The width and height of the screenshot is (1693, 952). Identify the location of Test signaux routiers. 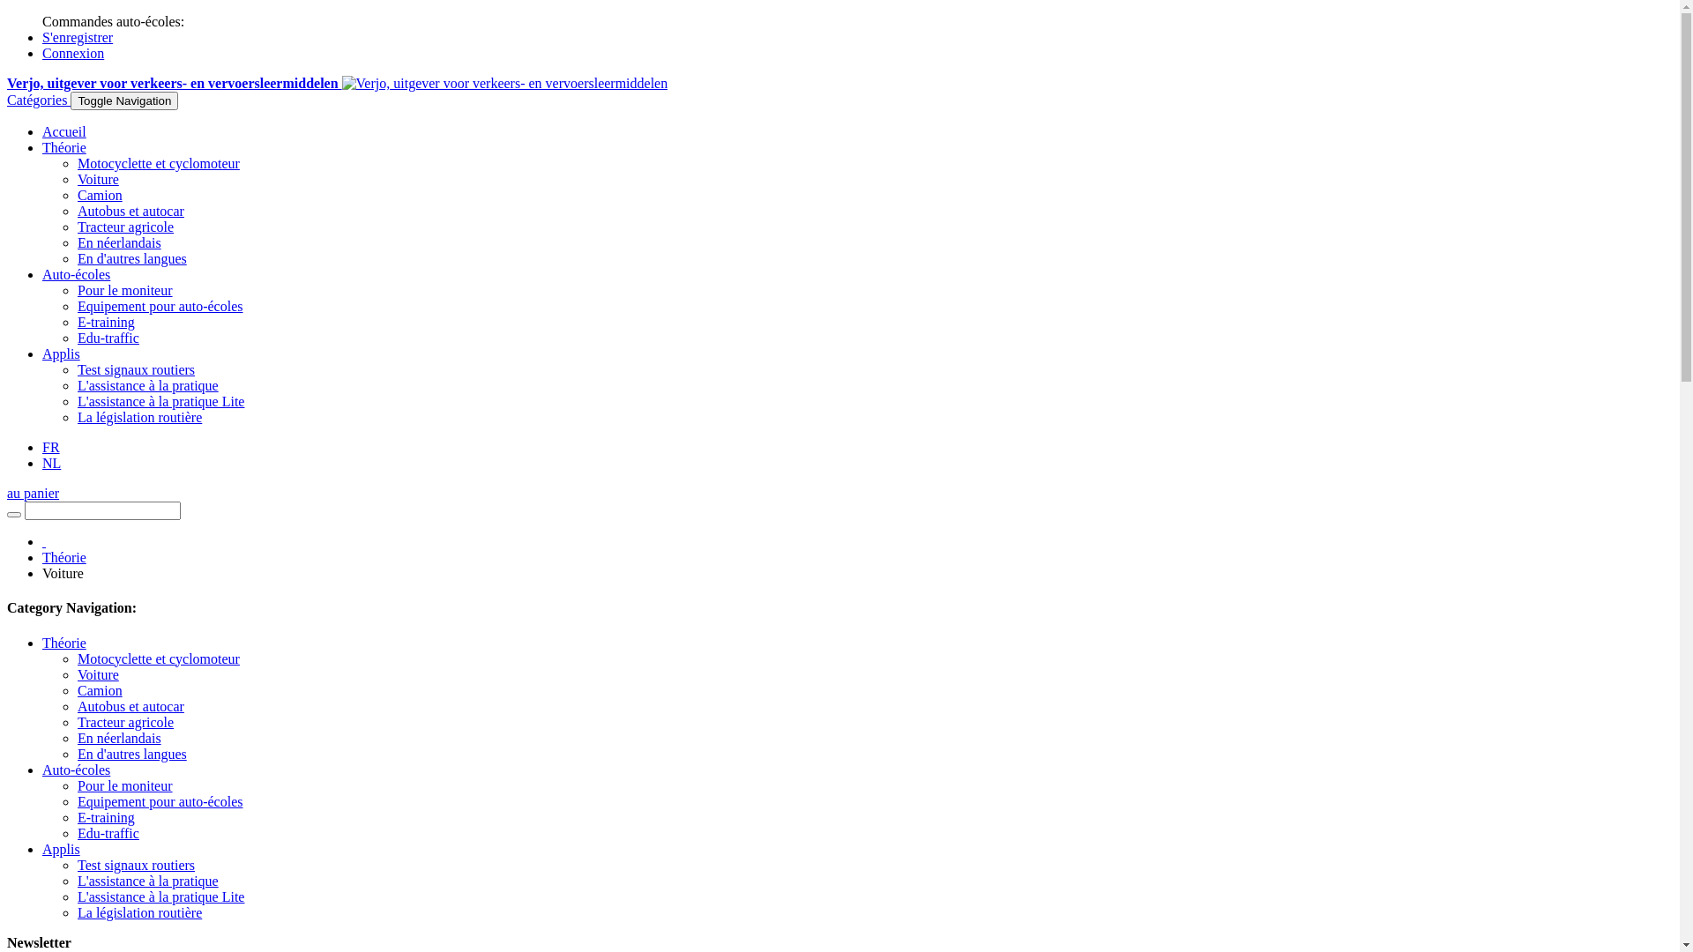
(136, 866).